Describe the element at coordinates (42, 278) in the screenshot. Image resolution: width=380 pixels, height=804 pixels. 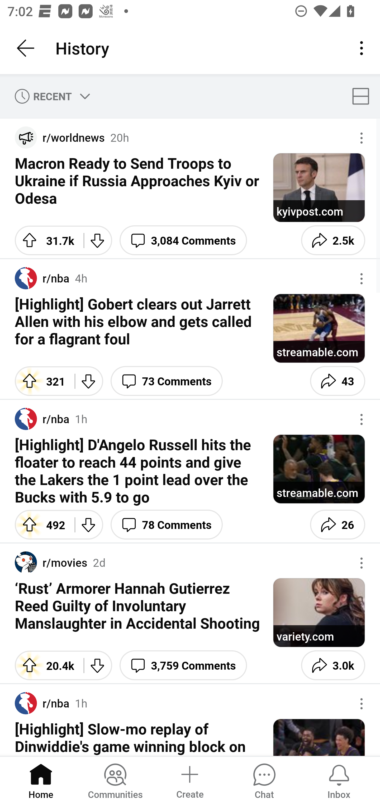
I see `Avatar r/nba` at that location.